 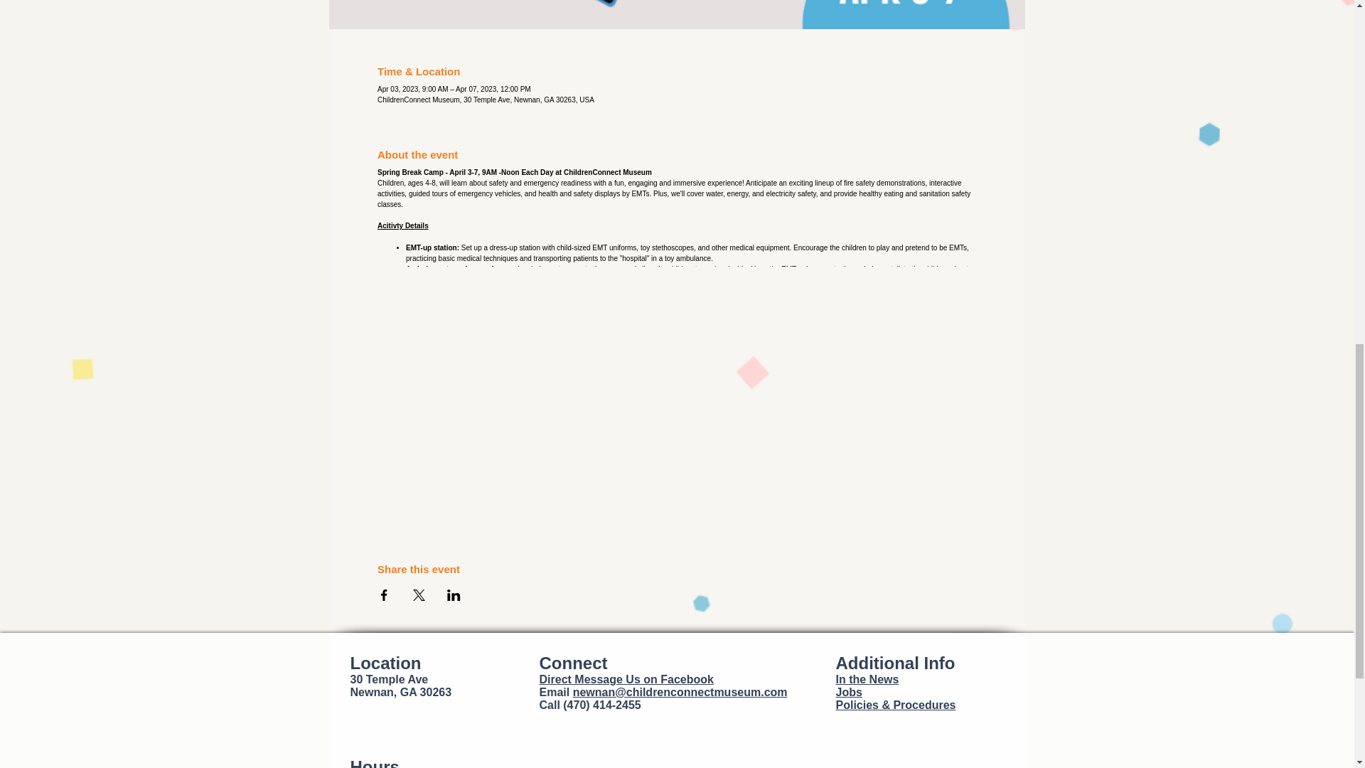 What do you see at coordinates (867, 680) in the screenshot?
I see `In the News` at bounding box center [867, 680].